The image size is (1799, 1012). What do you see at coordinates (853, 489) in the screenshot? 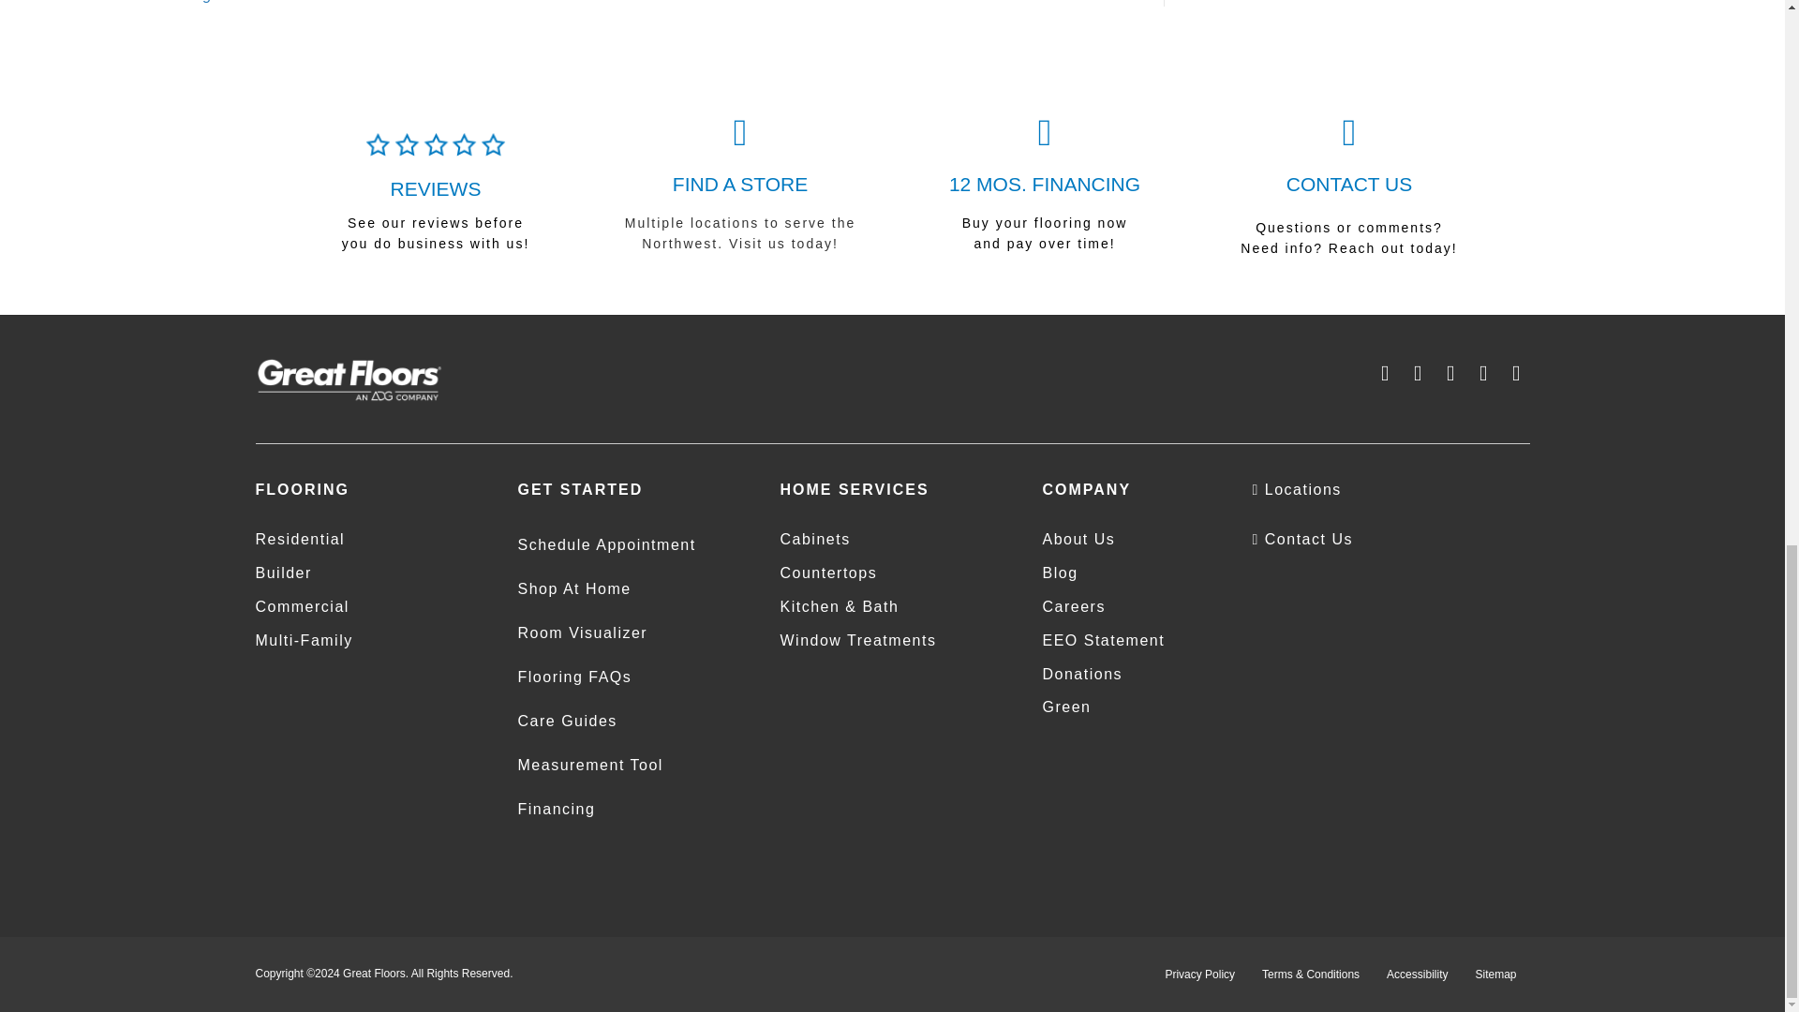
I see `HOME SERVICES` at bounding box center [853, 489].